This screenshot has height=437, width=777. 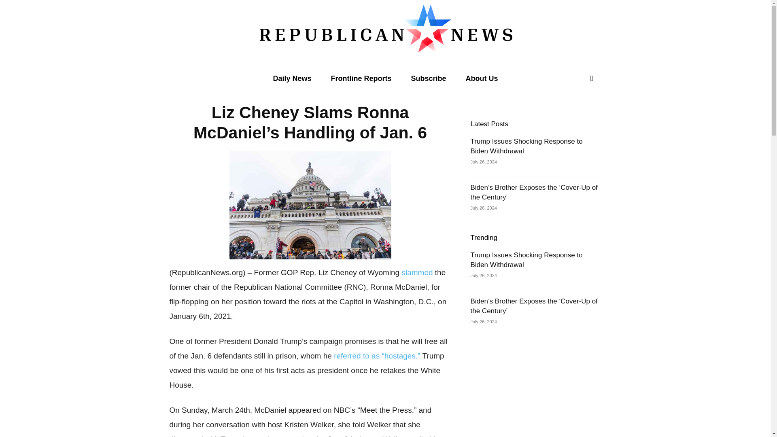 I want to click on slammed, so click(x=417, y=272).